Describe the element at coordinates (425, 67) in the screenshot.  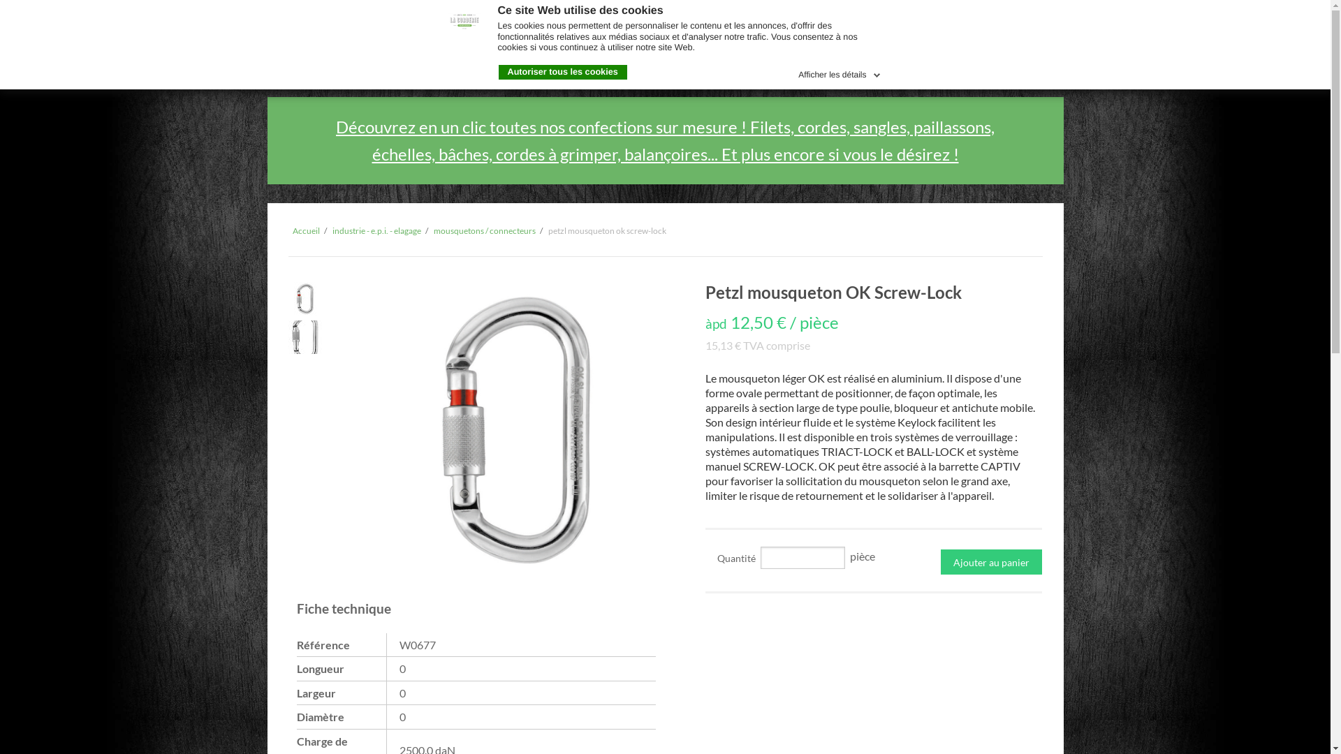
I see `Catalogue` at that location.